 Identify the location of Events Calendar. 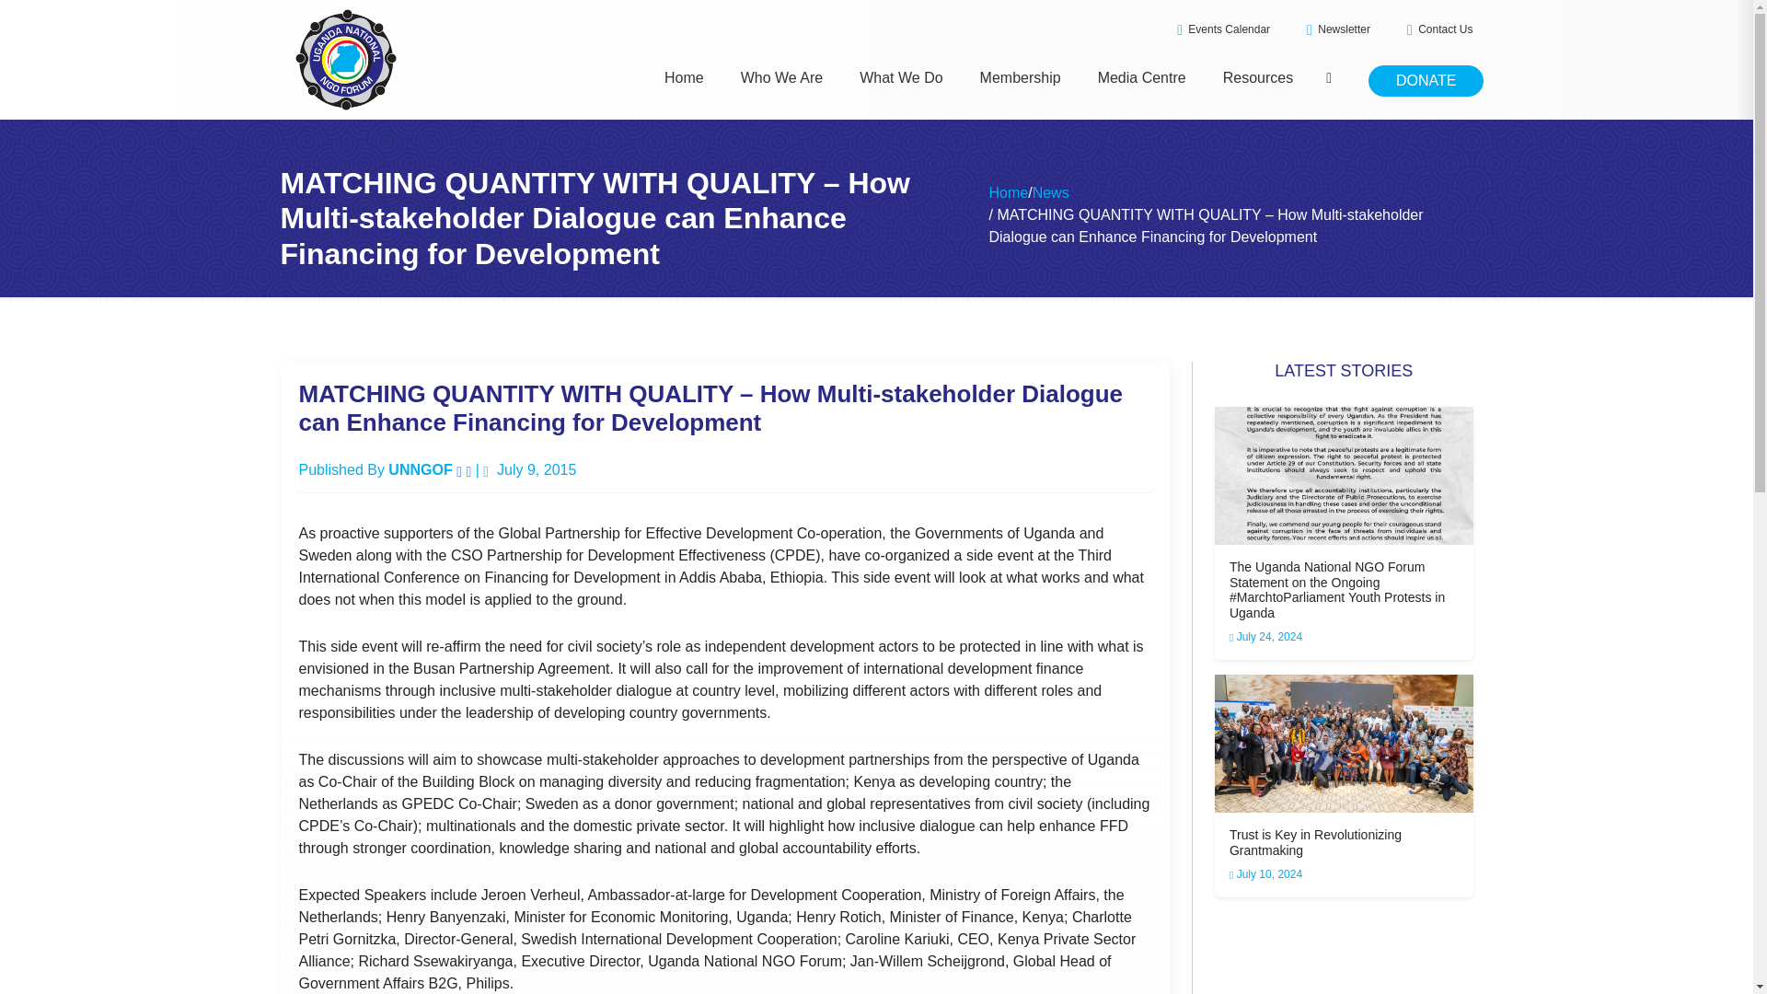
(1223, 29).